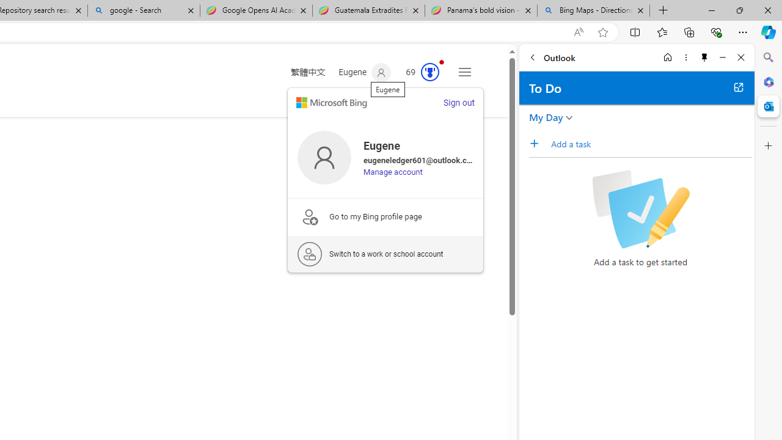  I want to click on Profile Picture, so click(324, 157).